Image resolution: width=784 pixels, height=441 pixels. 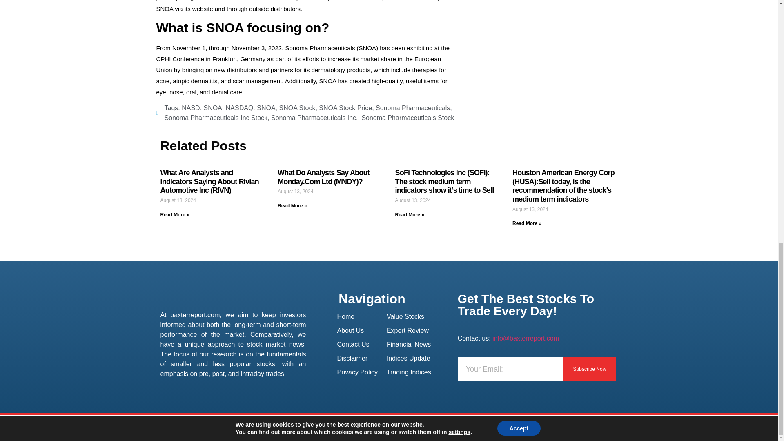 I want to click on SNOA Stock, so click(x=297, y=108).